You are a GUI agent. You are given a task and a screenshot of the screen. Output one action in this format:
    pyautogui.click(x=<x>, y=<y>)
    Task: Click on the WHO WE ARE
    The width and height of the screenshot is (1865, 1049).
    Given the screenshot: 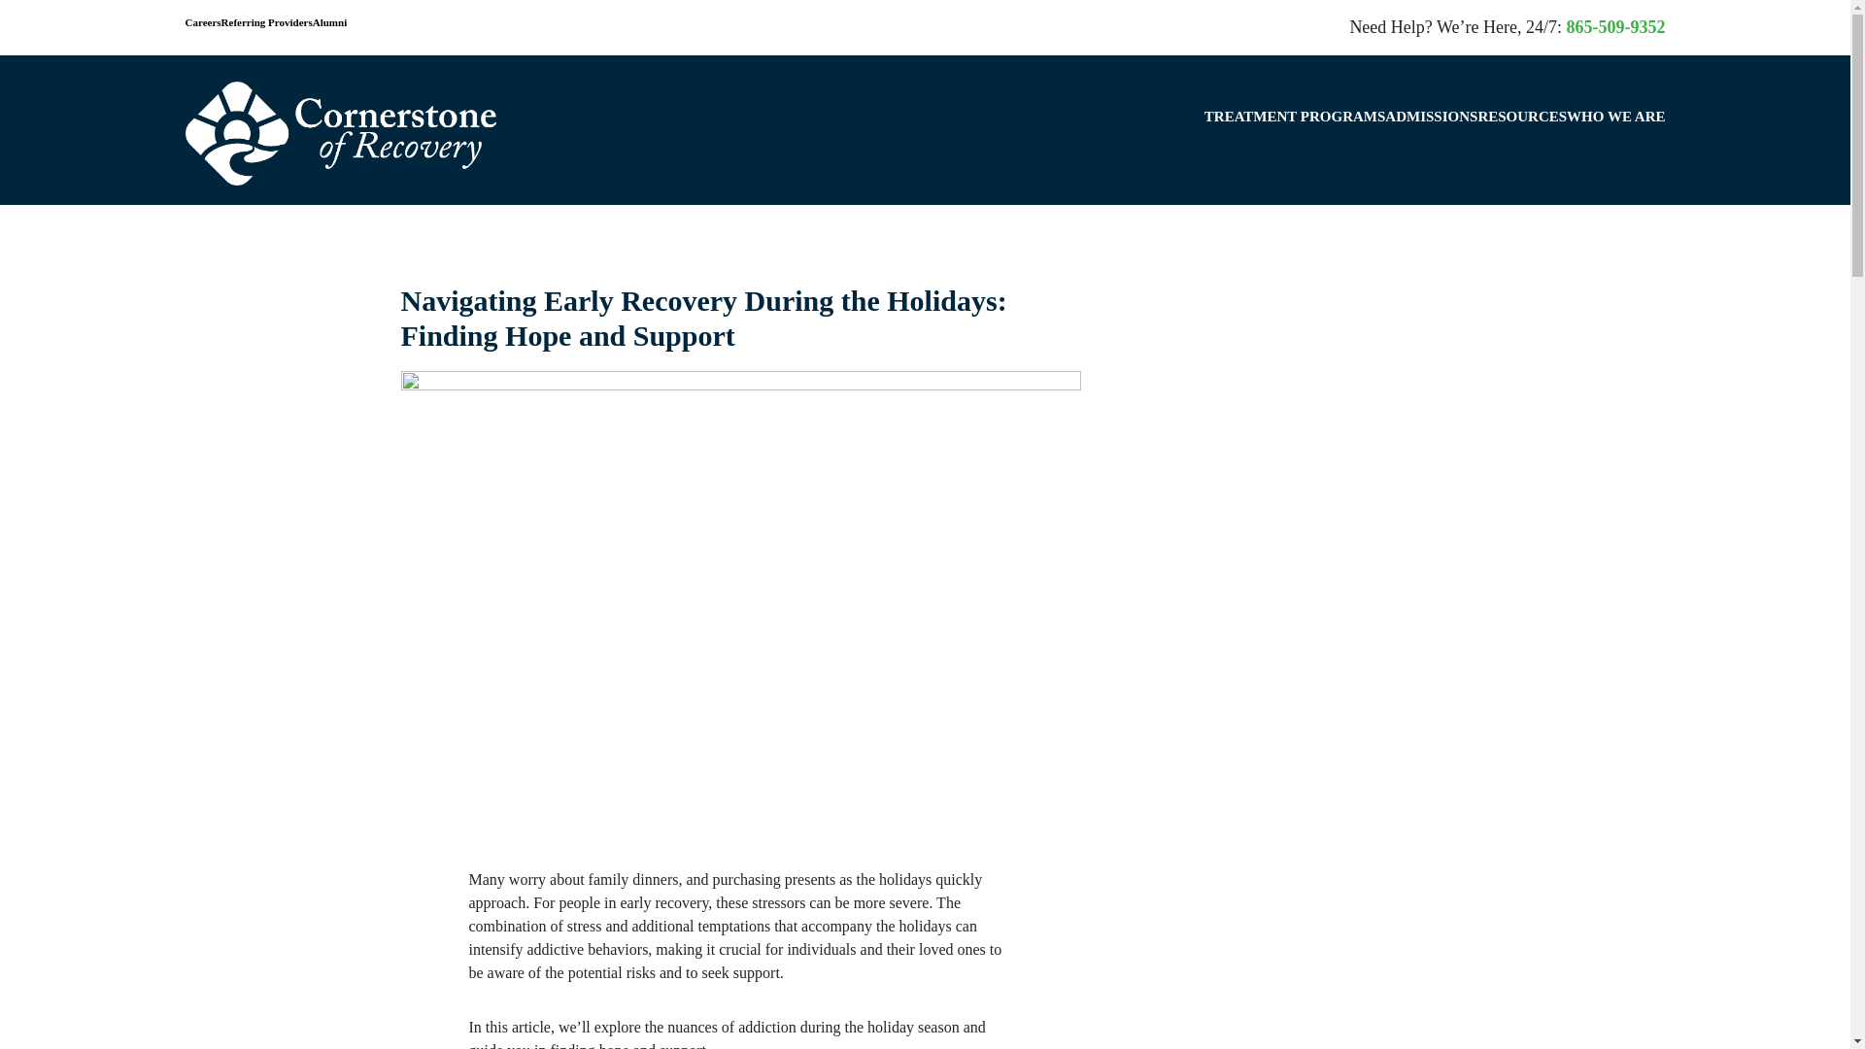 What is the action you would take?
    pyautogui.click(x=1615, y=134)
    